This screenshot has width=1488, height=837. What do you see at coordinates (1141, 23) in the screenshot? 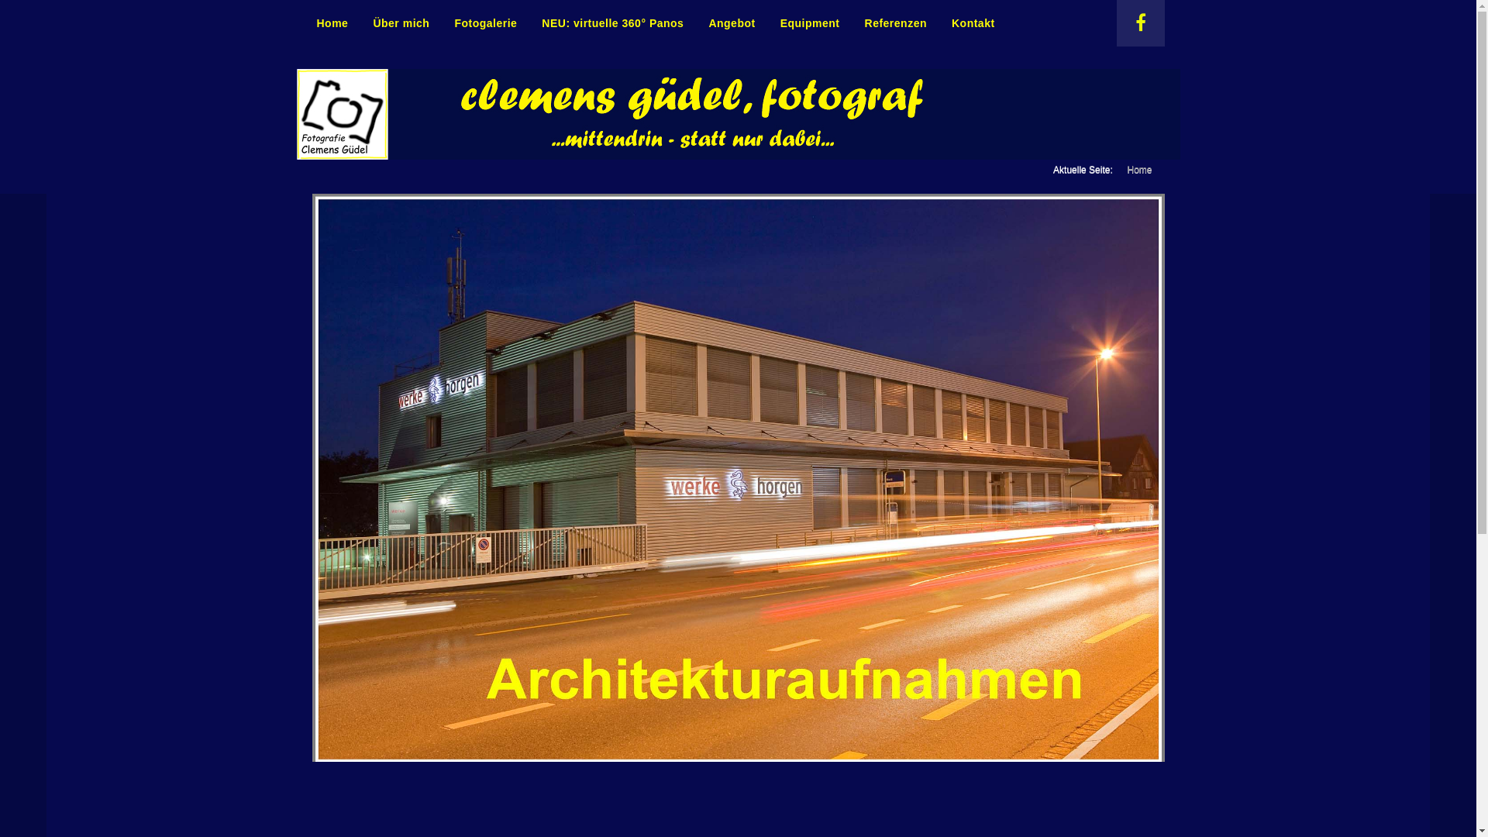
I see `Facebook` at bounding box center [1141, 23].